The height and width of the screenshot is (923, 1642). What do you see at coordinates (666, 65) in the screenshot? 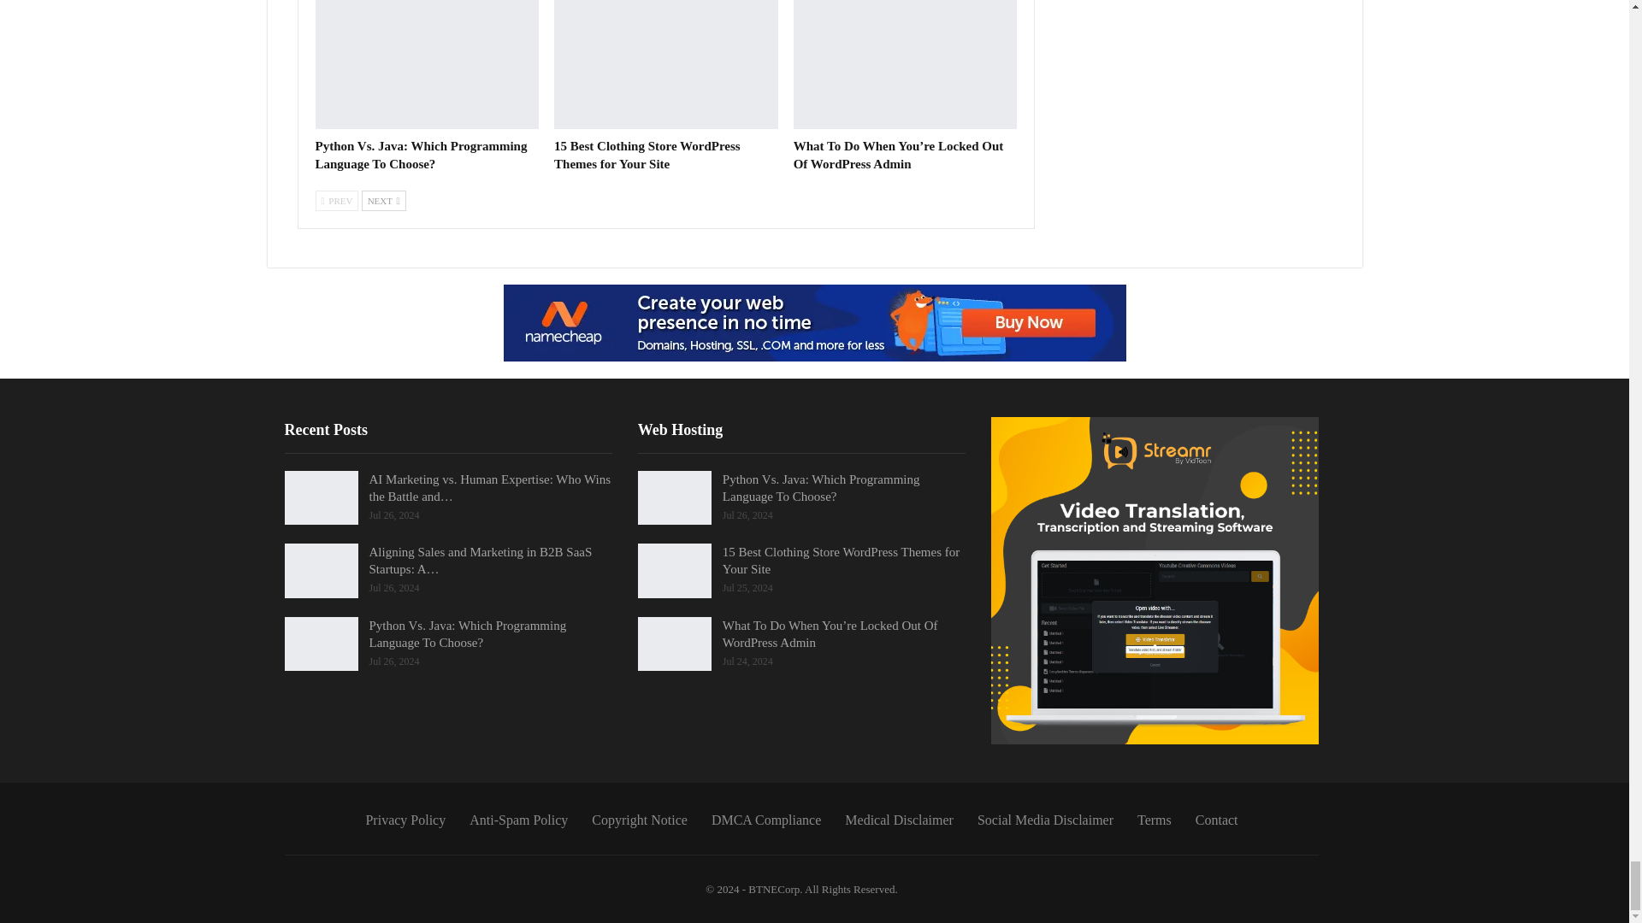
I see `15 Best Clothing Store WordPress Themes for Your Site` at bounding box center [666, 65].